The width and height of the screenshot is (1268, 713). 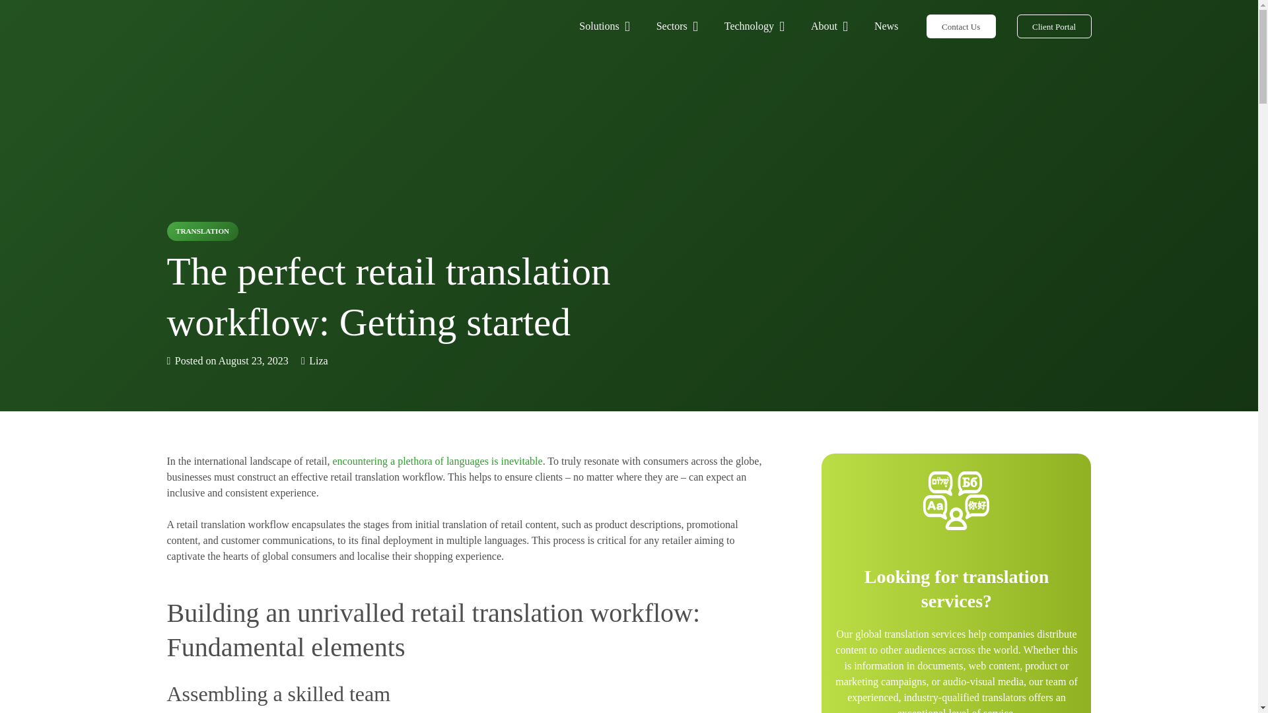 What do you see at coordinates (754, 26) in the screenshot?
I see `Technology` at bounding box center [754, 26].